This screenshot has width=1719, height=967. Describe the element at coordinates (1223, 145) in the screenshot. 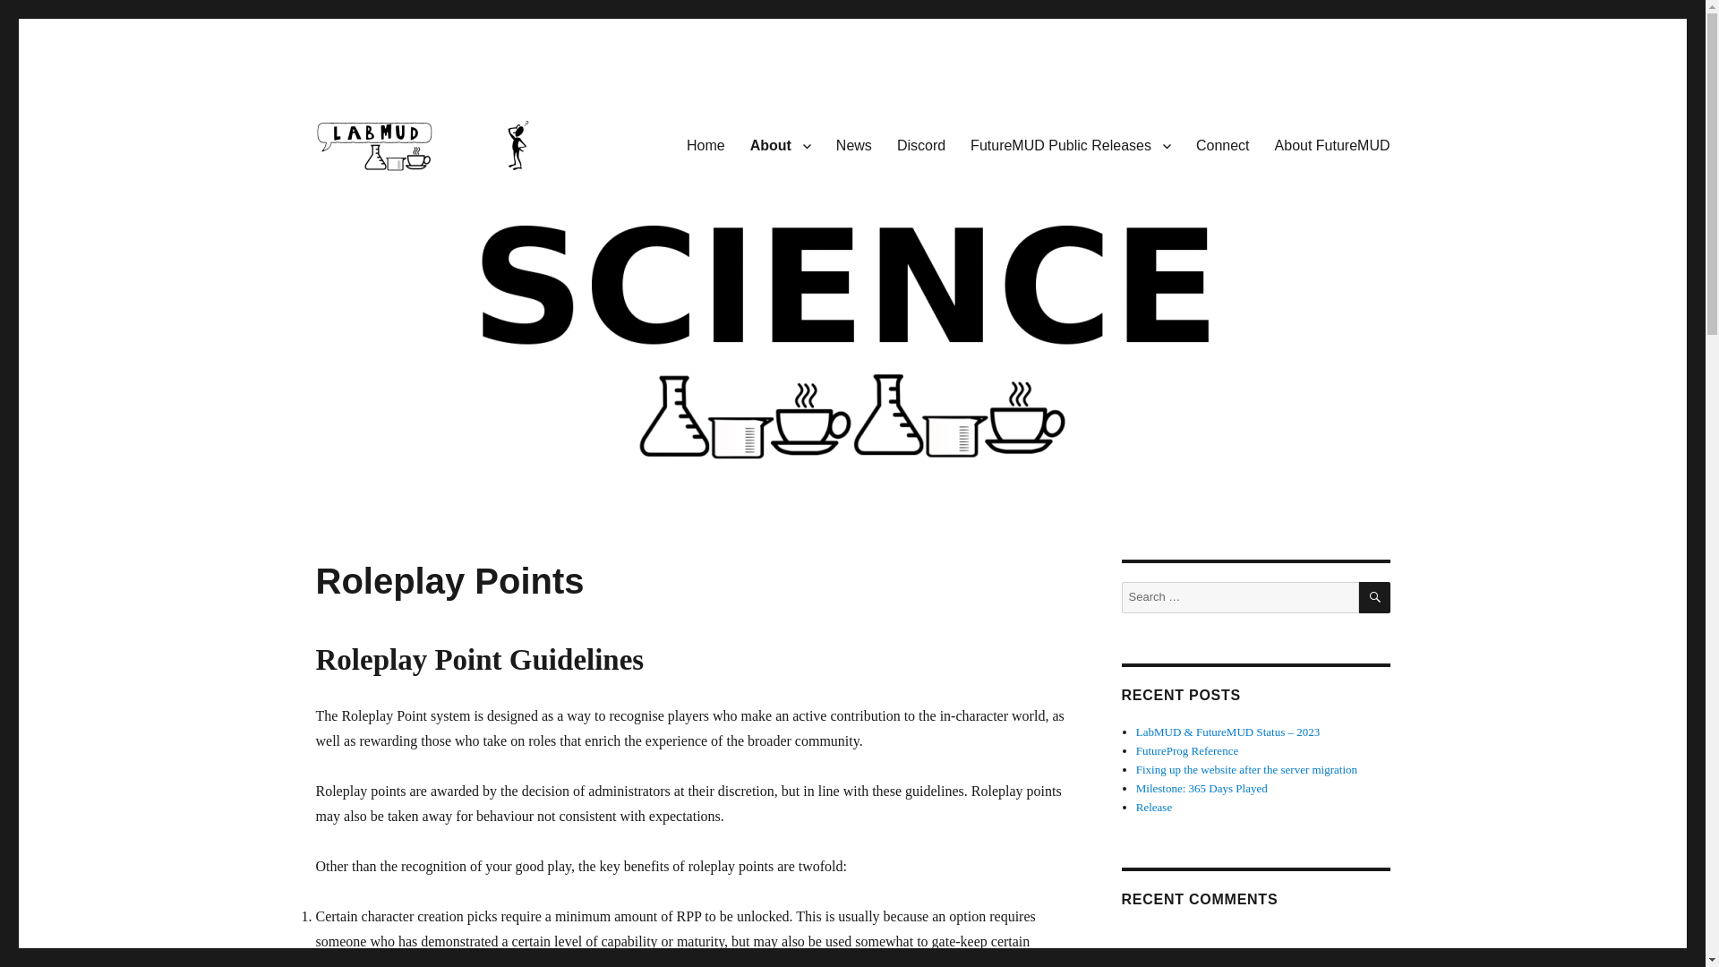

I see `Connect` at that location.